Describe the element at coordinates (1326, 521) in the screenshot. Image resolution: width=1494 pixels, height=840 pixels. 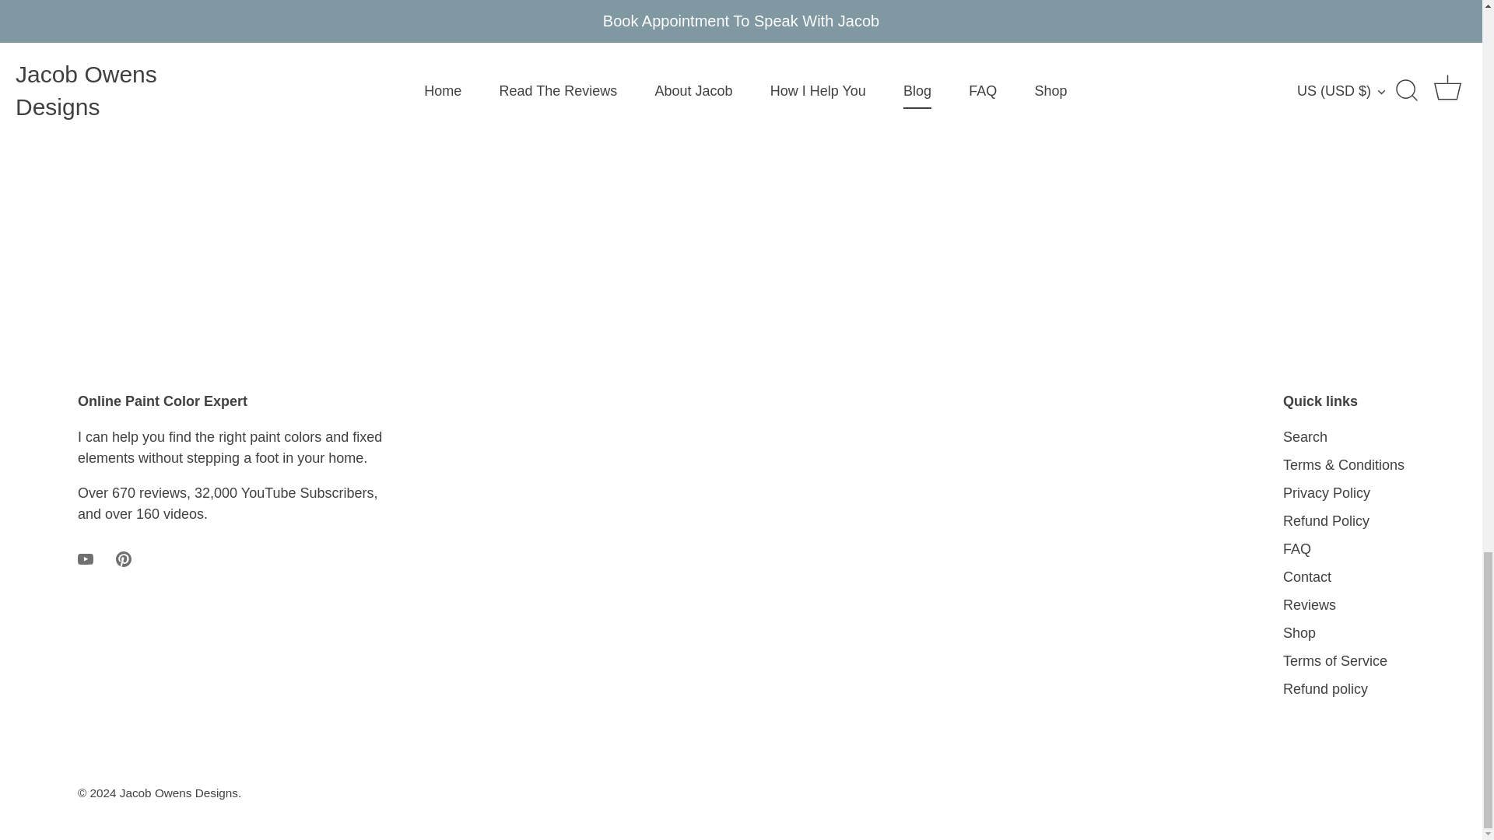
I see `Refund Policy` at that location.